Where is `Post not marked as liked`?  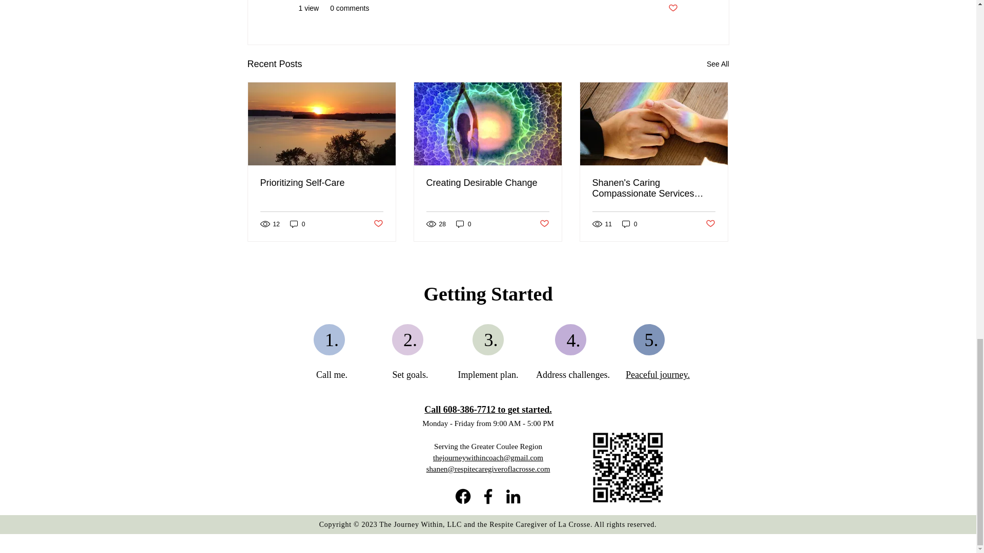 Post not marked as liked is located at coordinates (544, 224).